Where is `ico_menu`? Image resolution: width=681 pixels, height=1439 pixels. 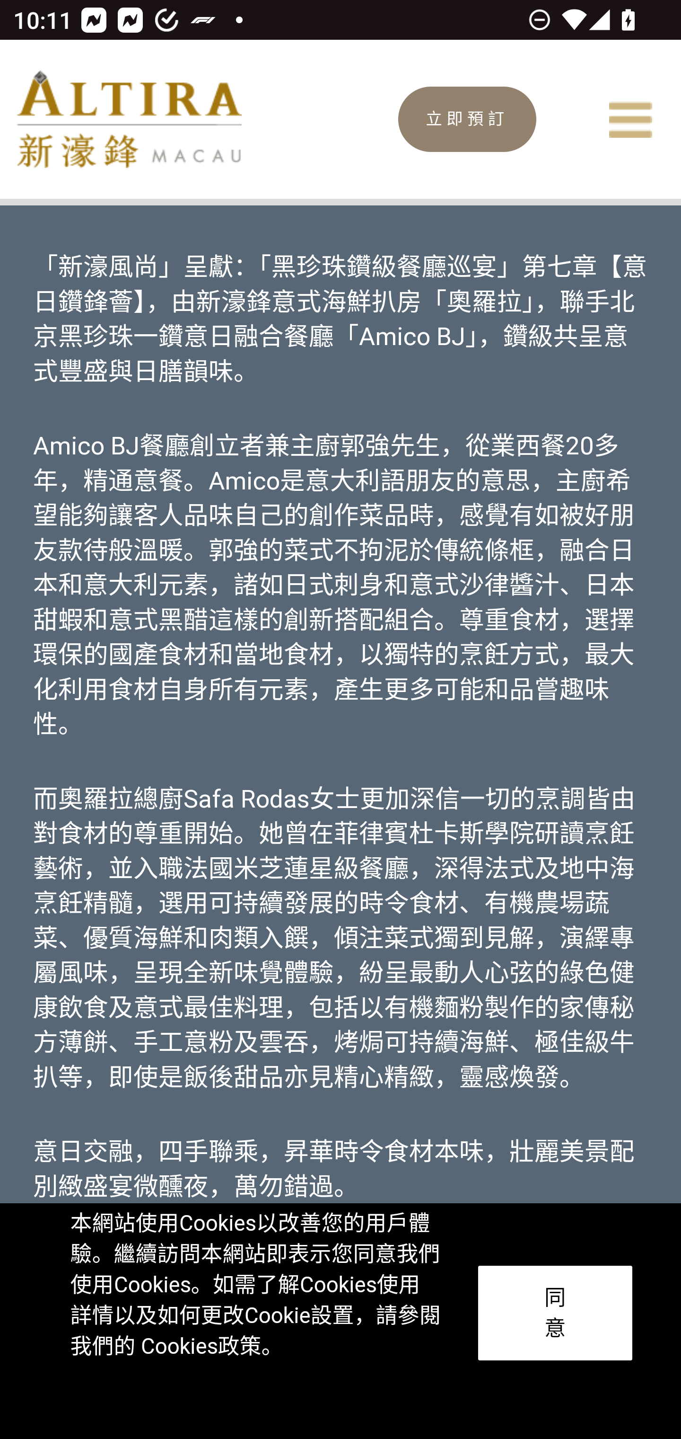
ico_menu is located at coordinates (630, 120).